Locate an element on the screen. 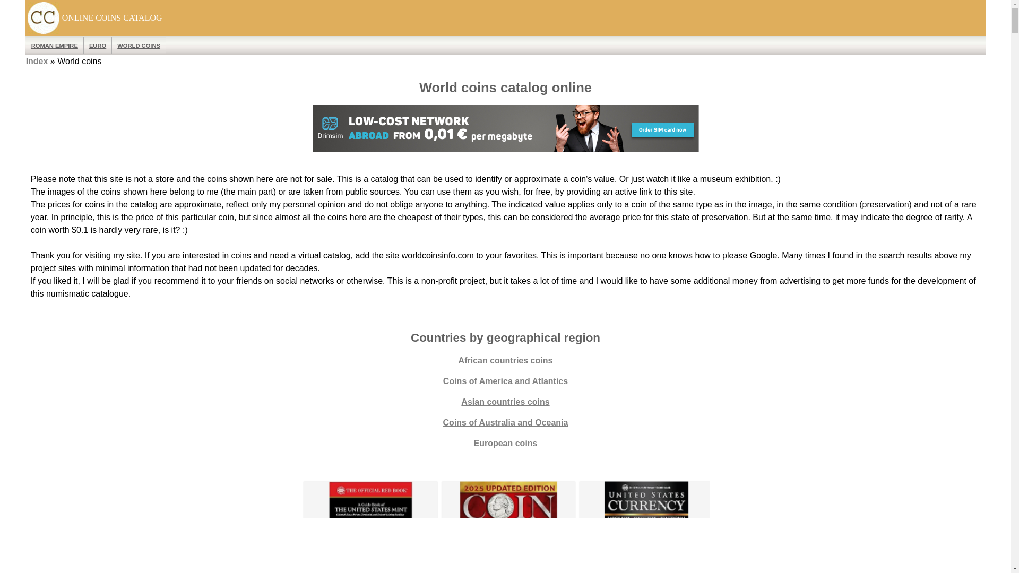 The height and width of the screenshot is (573, 1019). Asian countries coins is located at coordinates (505, 402).